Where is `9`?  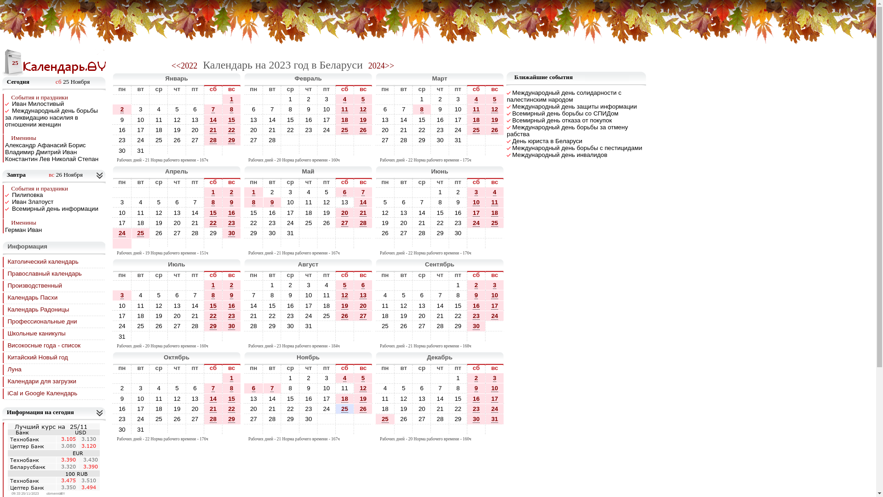
9 is located at coordinates (122, 120).